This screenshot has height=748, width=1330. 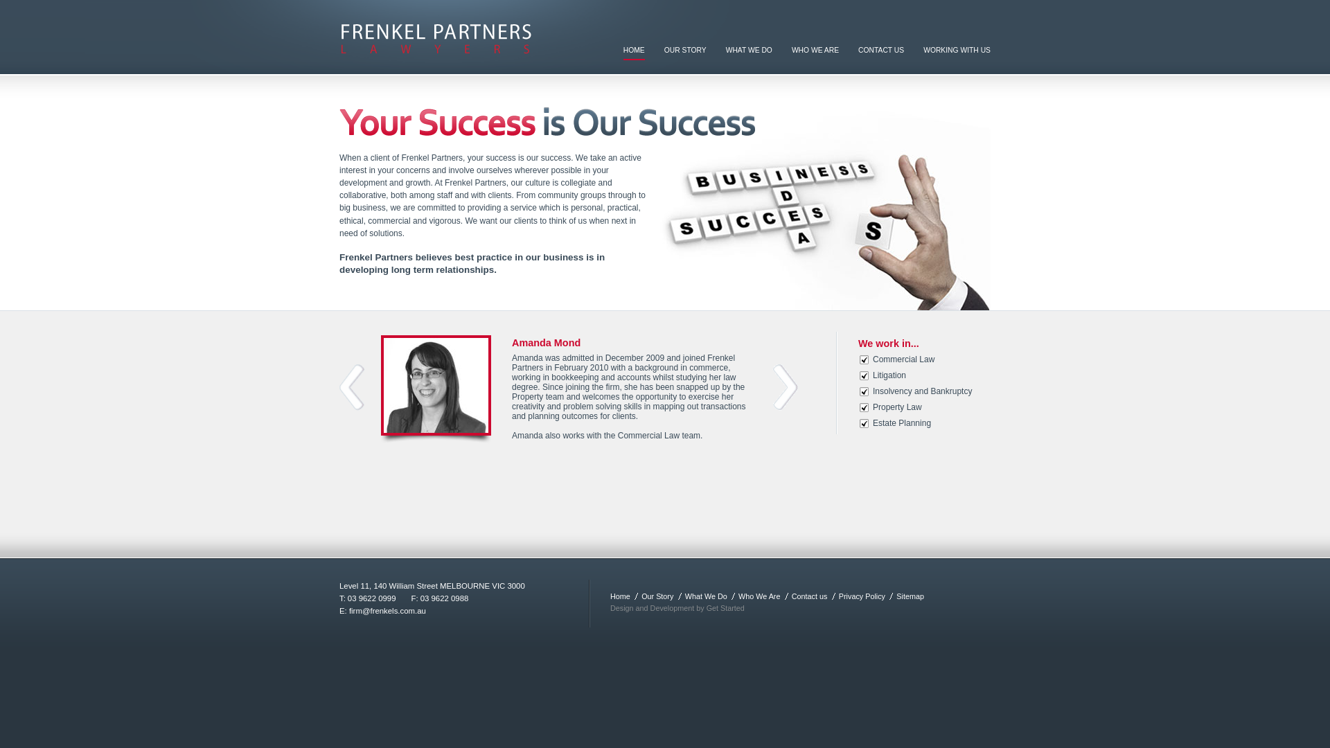 What do you see at coordinates (750, 53) in the screenshot?
I see `WHAT WE DO` at bounding box center [750, 53].